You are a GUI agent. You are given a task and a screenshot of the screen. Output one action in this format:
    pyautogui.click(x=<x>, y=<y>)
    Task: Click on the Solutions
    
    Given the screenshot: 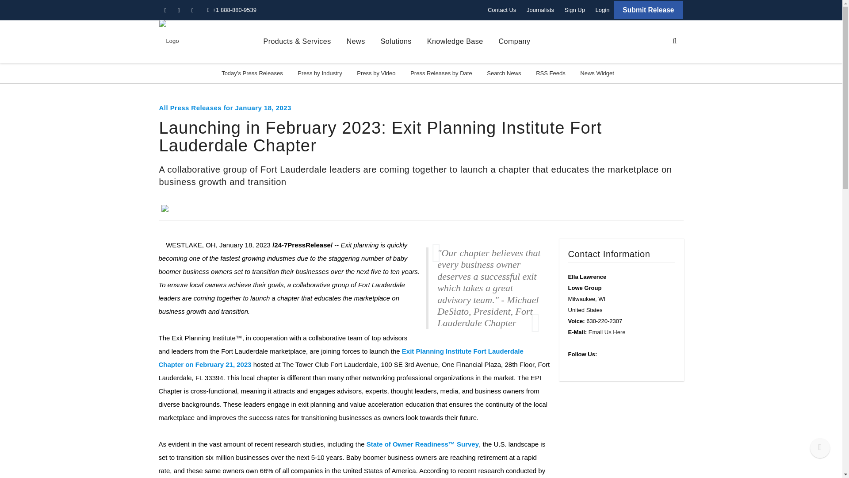 What is the action you would take?
    pyautogui.click(x=396, y=42)
    